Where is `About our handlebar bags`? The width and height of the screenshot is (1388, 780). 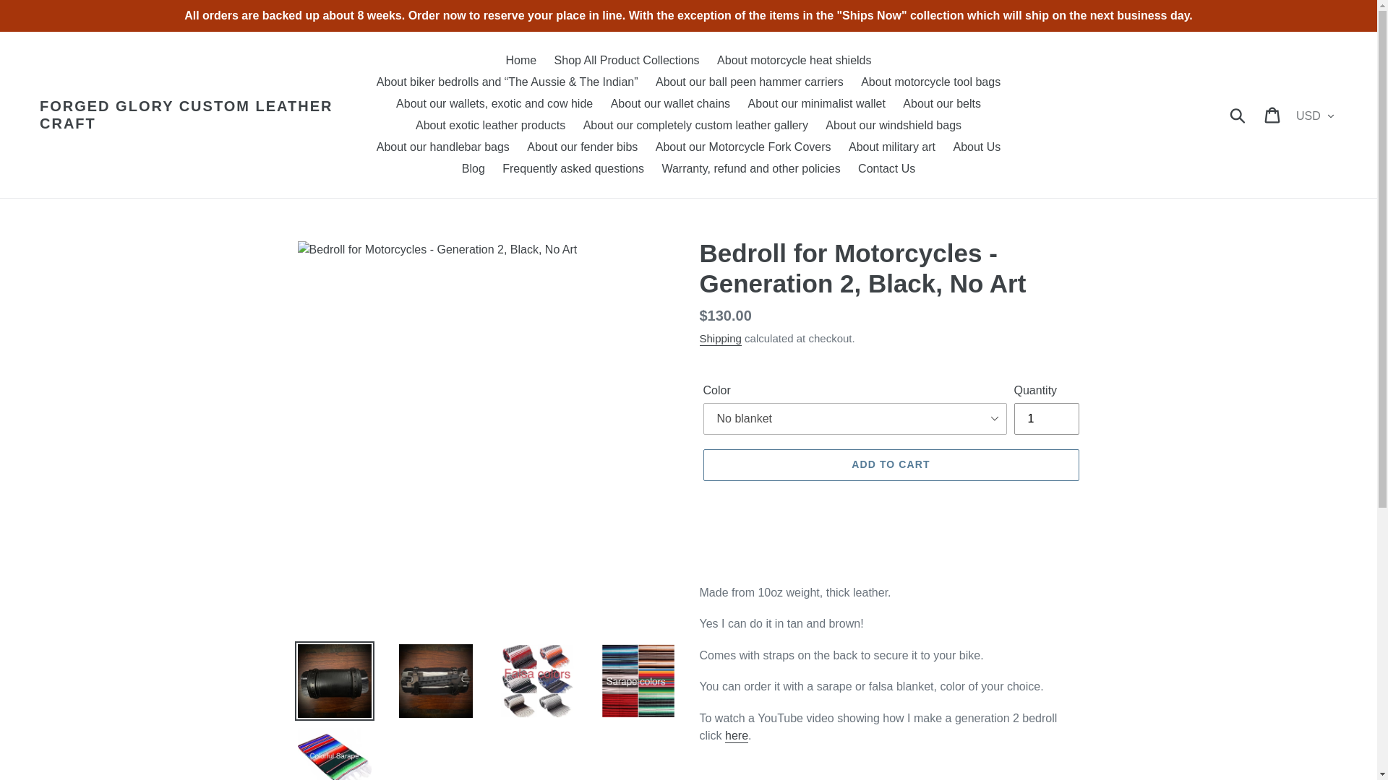
About our handlebar bags is located at coordinates (442, 147).